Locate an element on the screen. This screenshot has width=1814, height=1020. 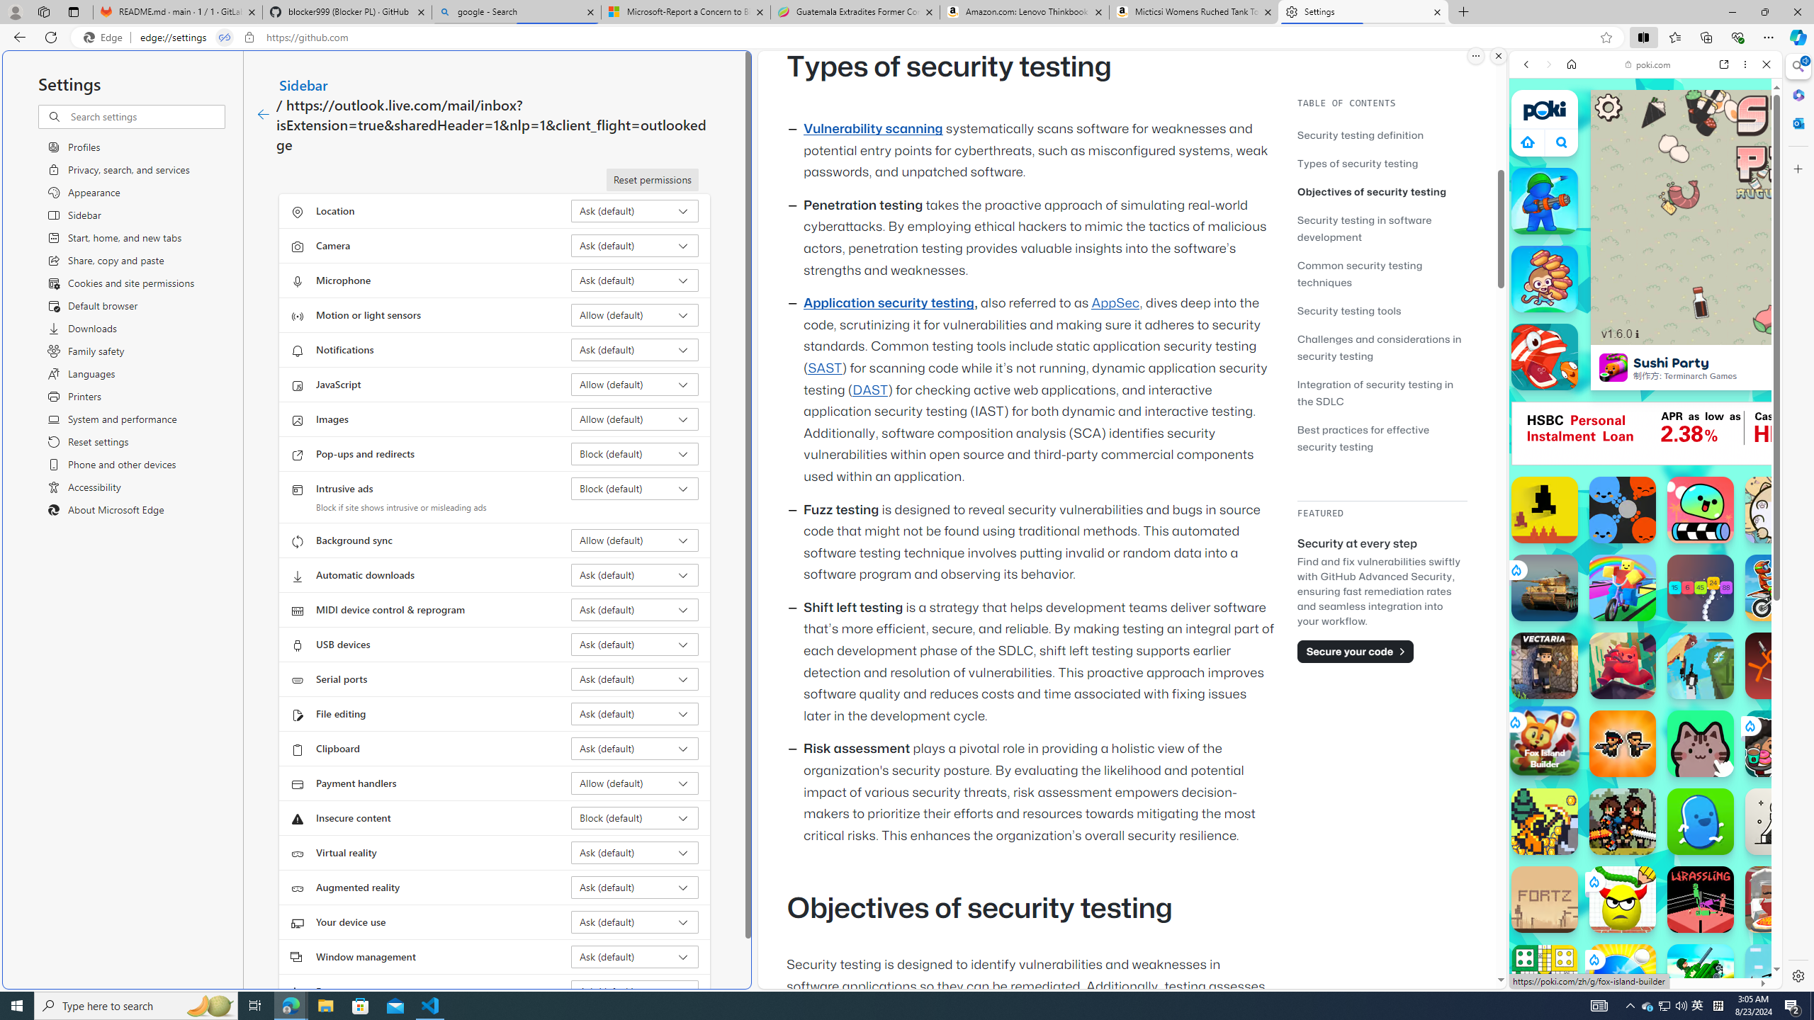
Stickman Fight: Ragdoll Stickman Fight: Ragdoll is located at coordinates (1779, 665).